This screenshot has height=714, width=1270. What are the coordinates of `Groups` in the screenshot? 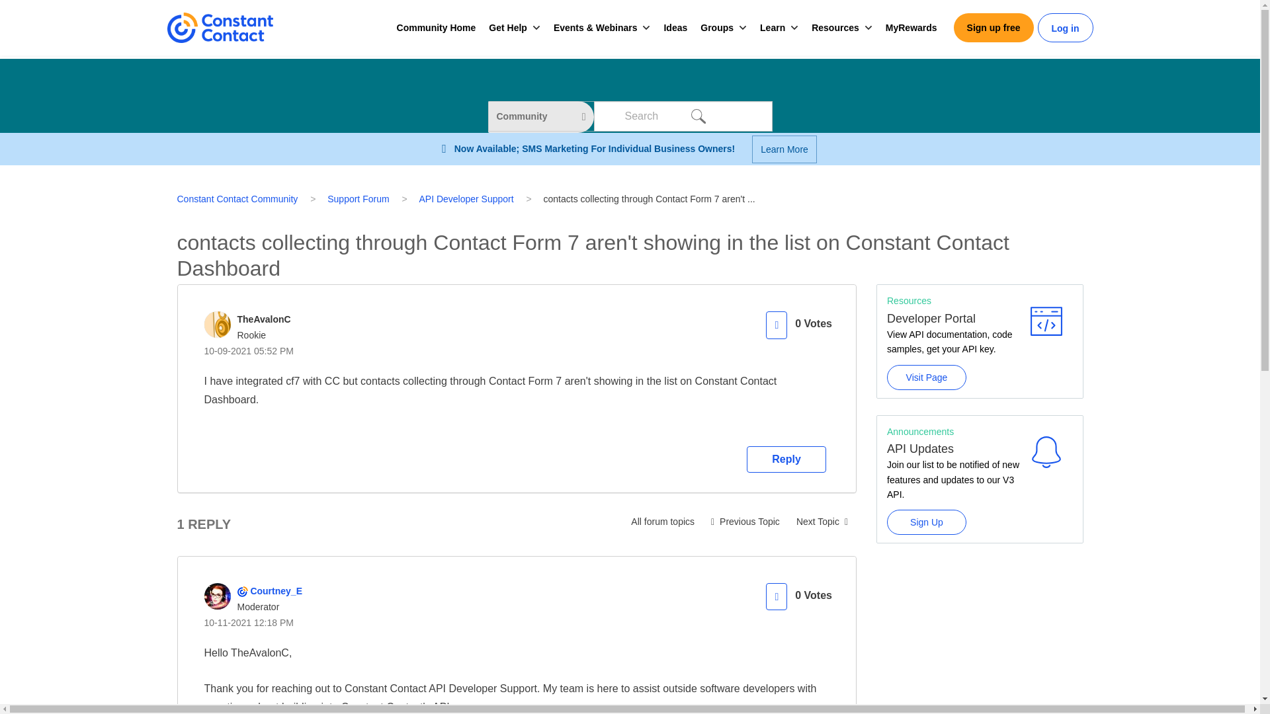 It's located at (717, 28).